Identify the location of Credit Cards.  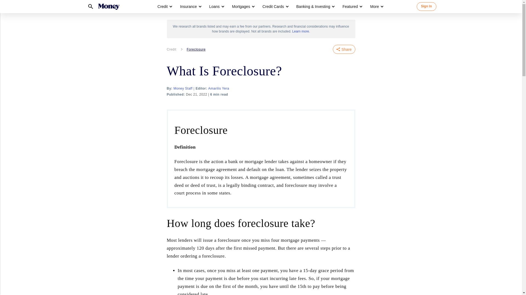
(273, 7).